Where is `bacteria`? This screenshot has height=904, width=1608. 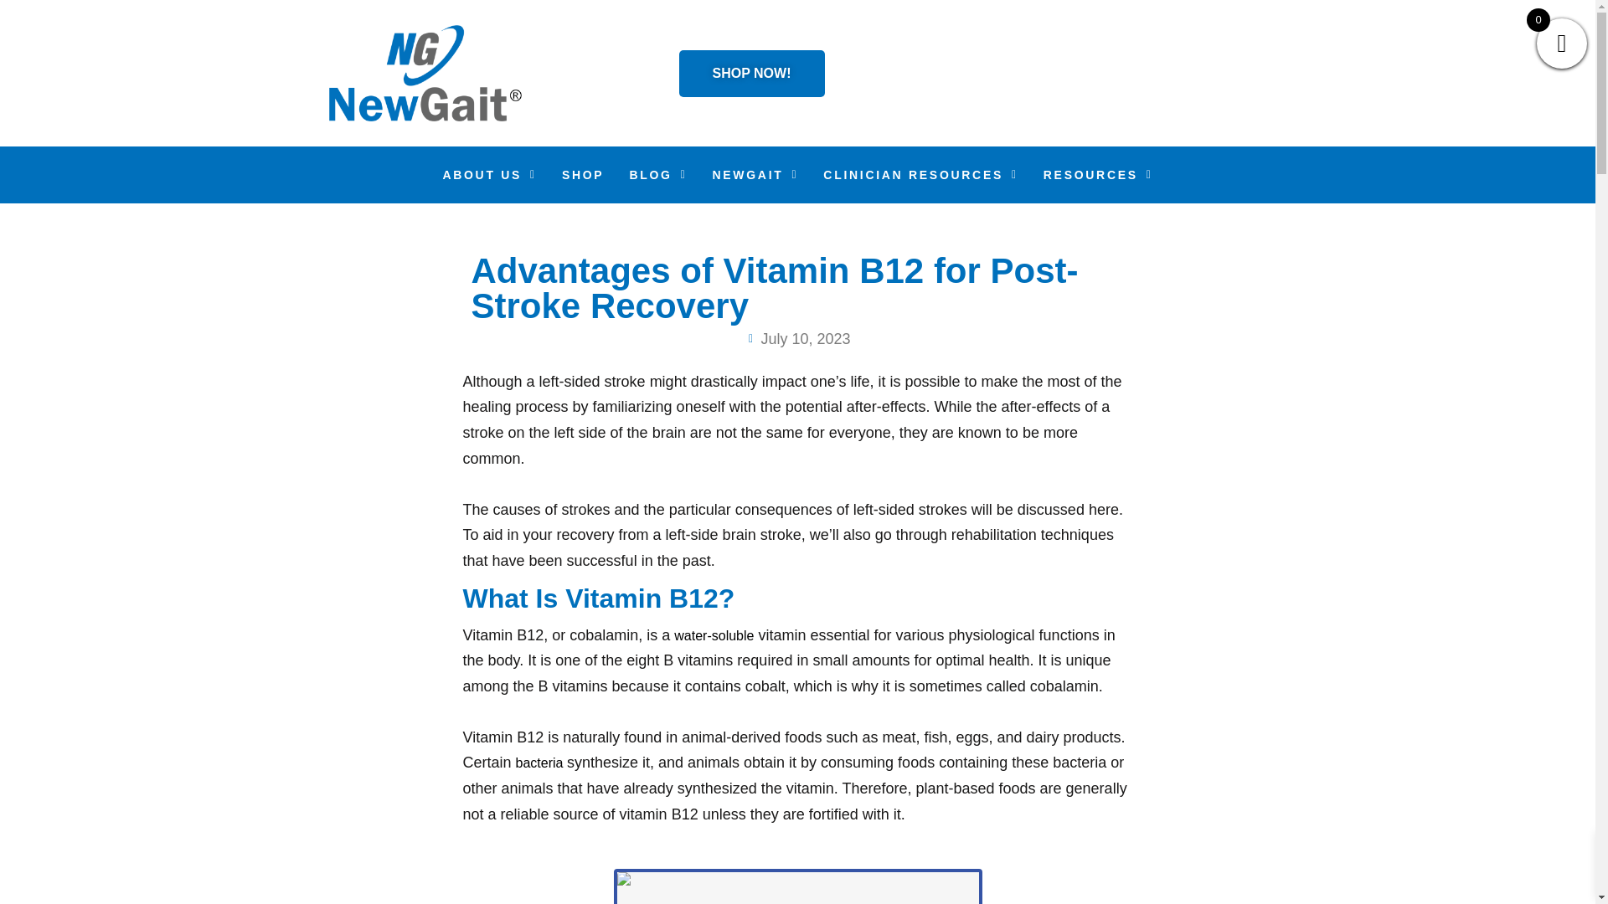 bacteria is located at coordinates (541, 763).